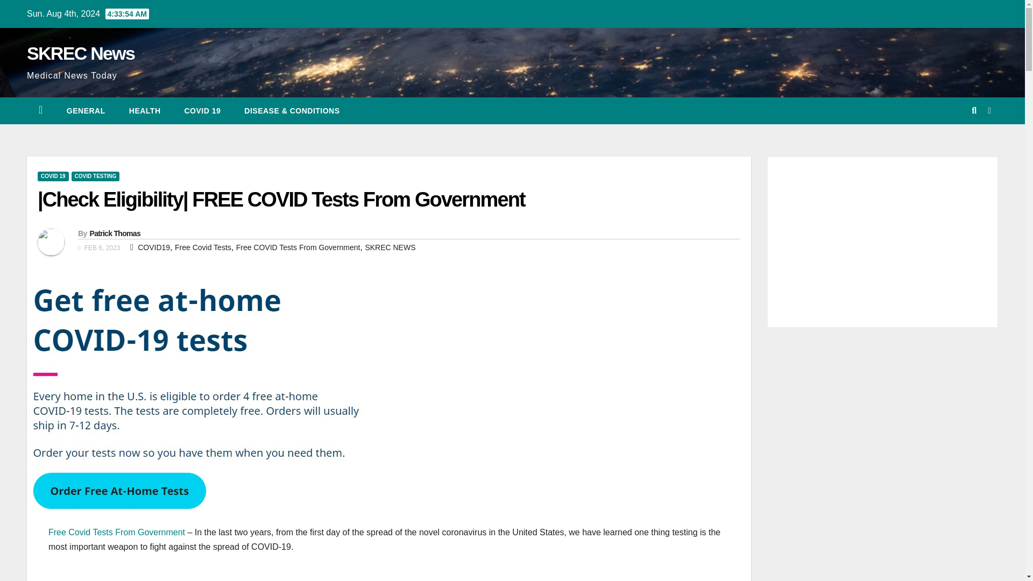 This screenshot has height=581, width=1033. Describe the element at coordinates (154, 247) in the screenshot. I see `COVID19` at that location.